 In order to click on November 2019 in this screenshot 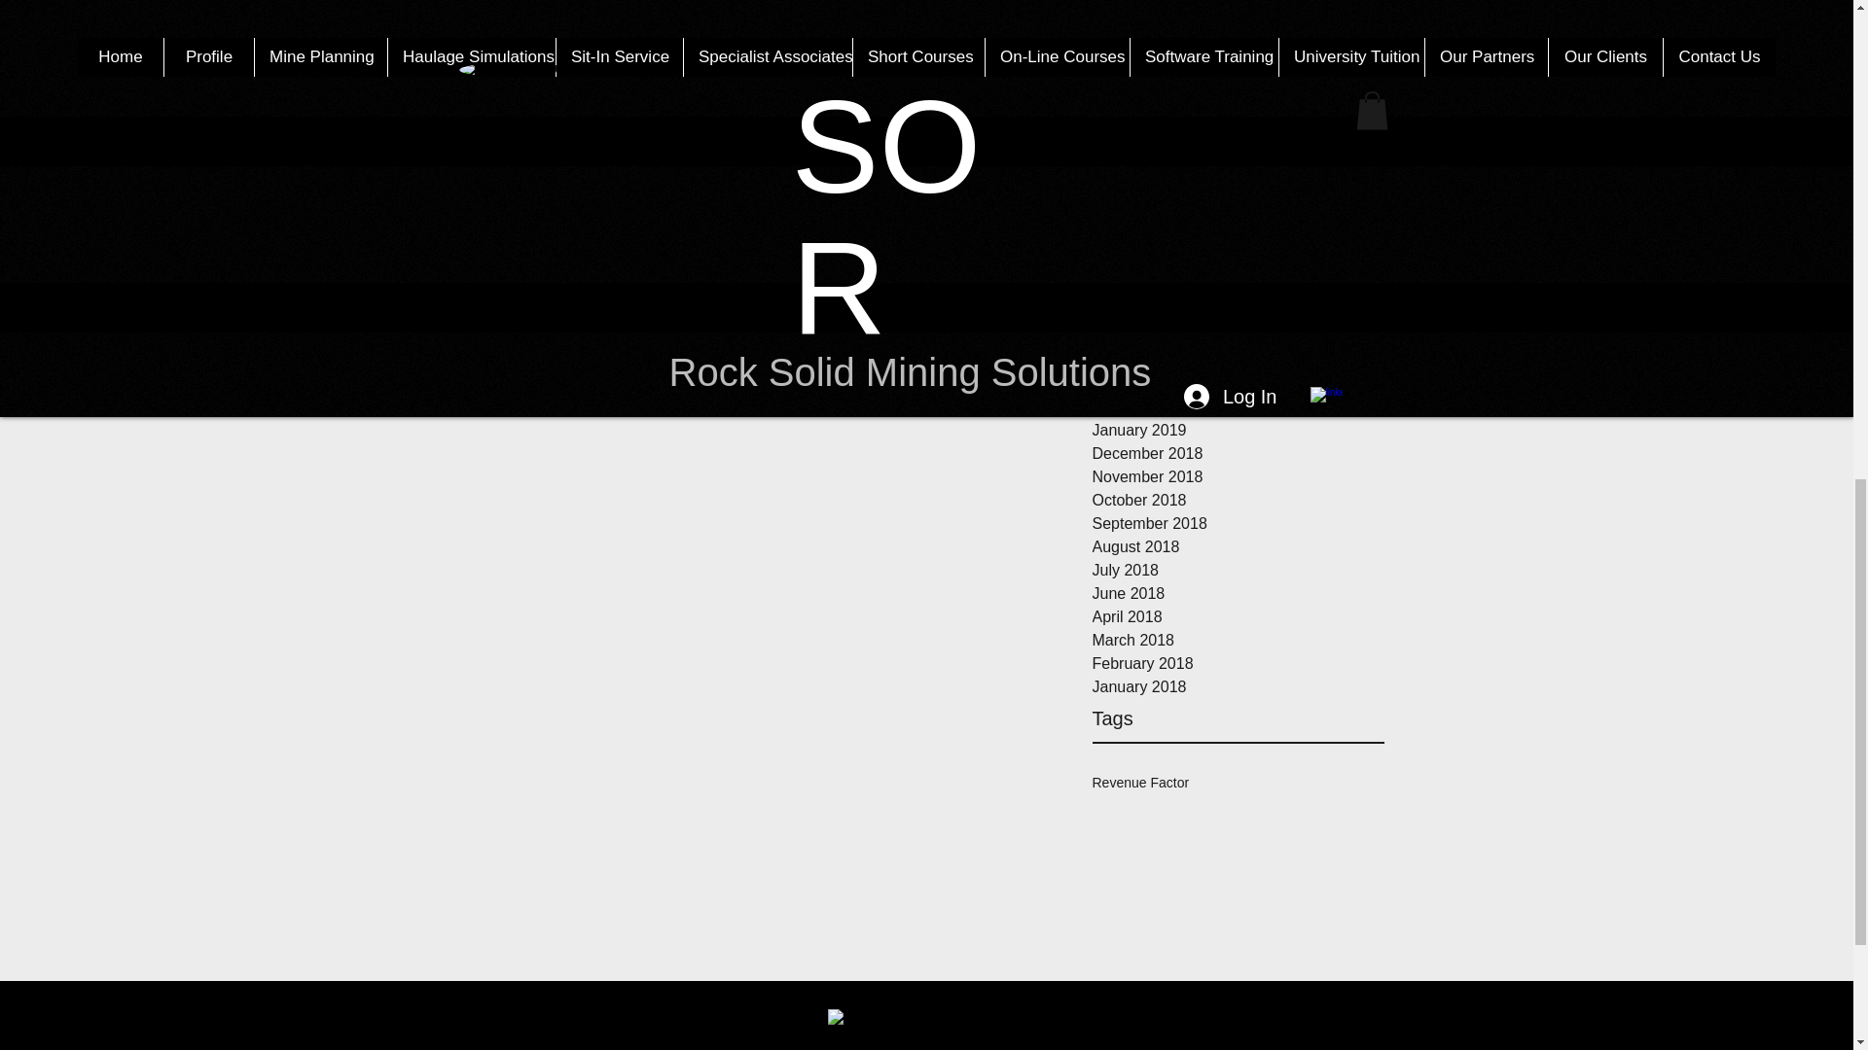, I will do `click(1238, 196)`.